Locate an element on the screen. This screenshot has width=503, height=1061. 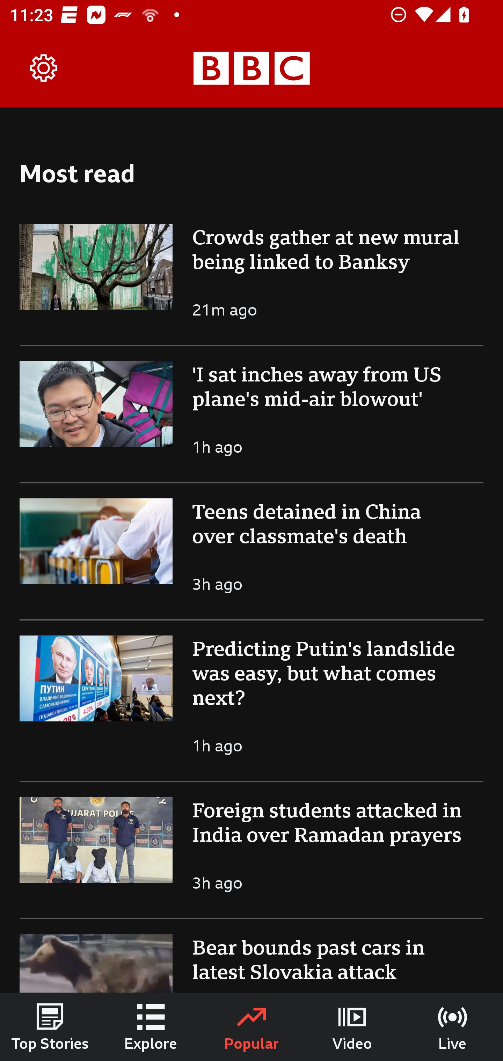
Live is located at coordinates (453, 1027).